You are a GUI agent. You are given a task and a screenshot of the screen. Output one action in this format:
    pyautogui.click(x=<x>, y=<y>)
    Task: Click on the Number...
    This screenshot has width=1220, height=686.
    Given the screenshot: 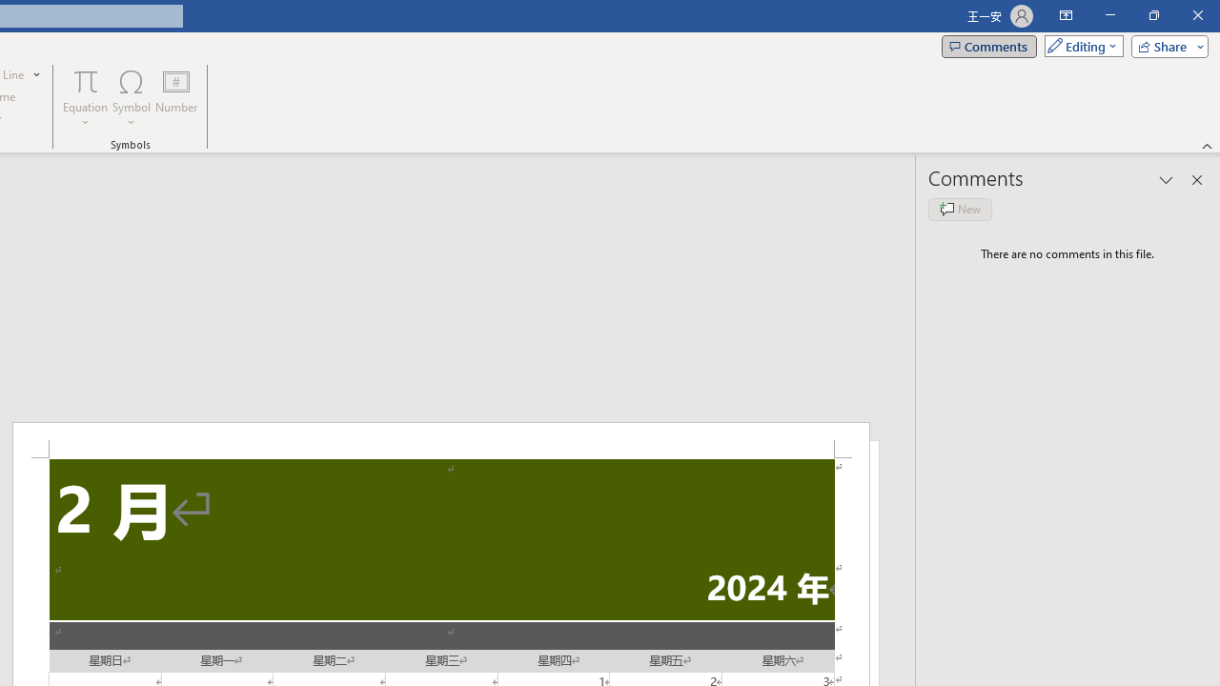 What is the action you would take?
    pyautogui.click(x=176, y=97)
    